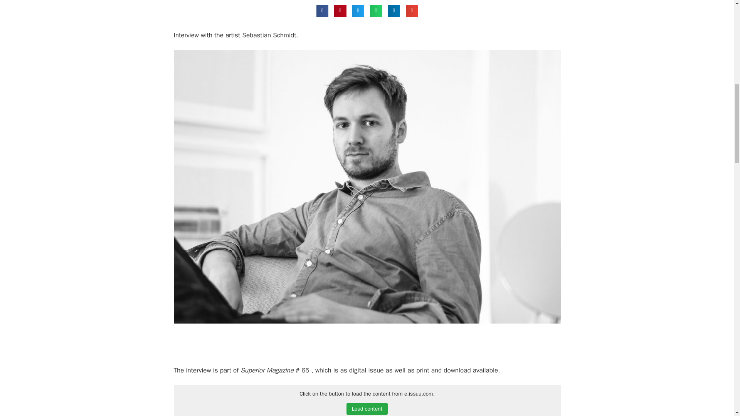  What do you see at coordinates (269, 35) in the screenshot?
I see `Sebastian Schmidt` at bounding box center [269, 35].